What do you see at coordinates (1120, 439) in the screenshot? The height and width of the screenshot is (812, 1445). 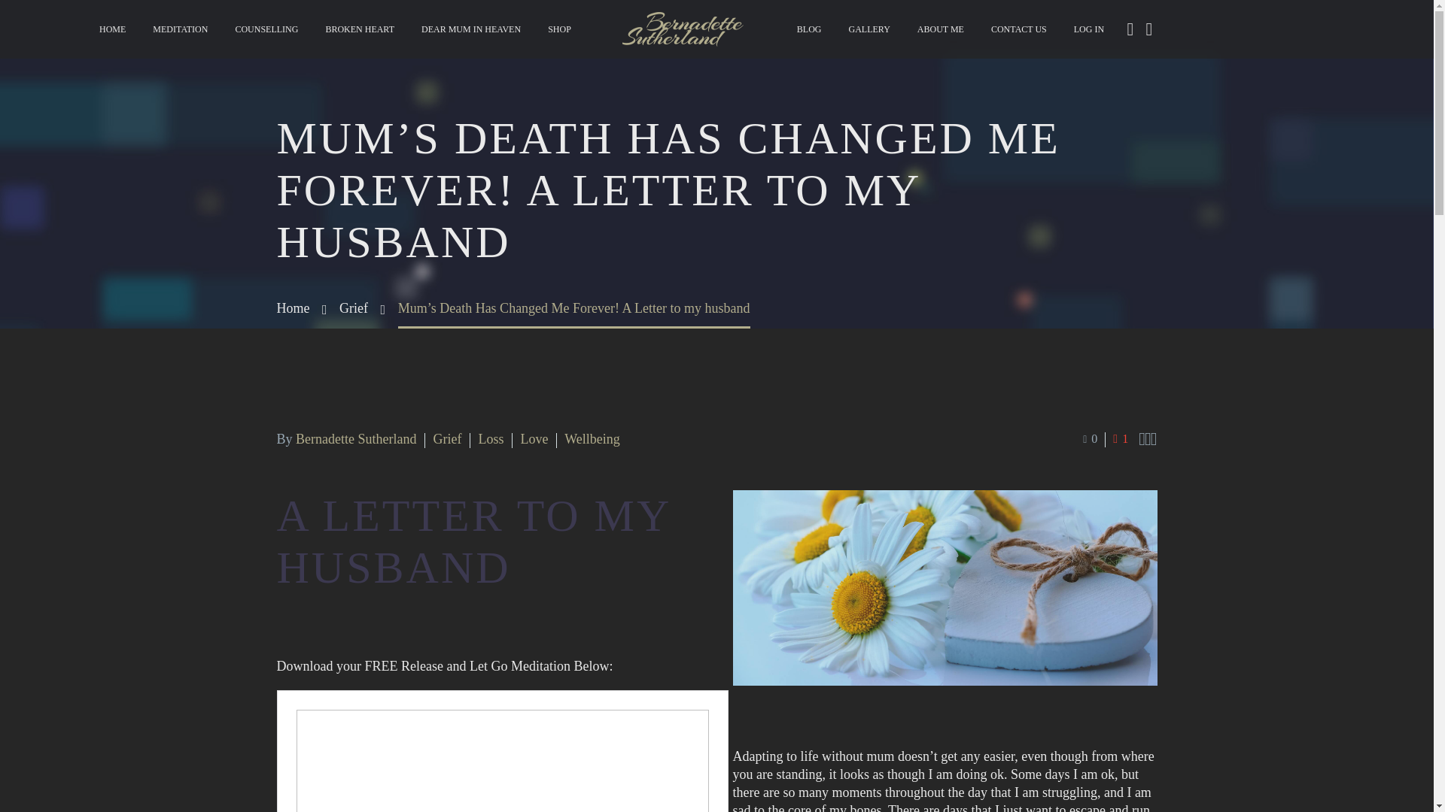 I see `Like this` at bounding box center [1120, 439].